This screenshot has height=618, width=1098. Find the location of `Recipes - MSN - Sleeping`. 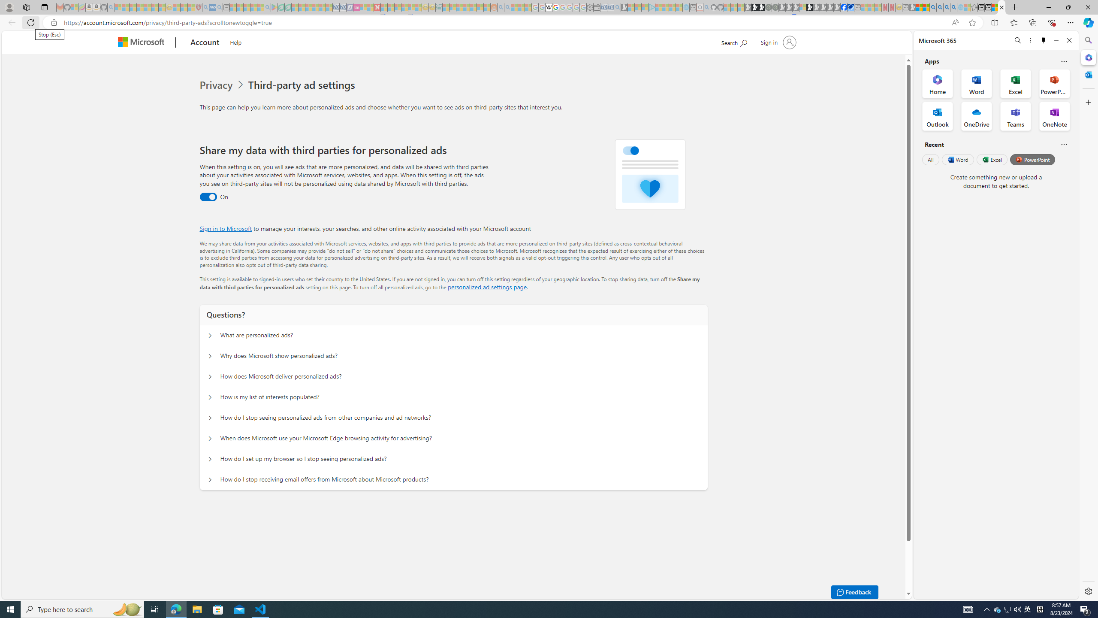

Recipes - MSN - Sleeping is located at coordinates (177, 7).